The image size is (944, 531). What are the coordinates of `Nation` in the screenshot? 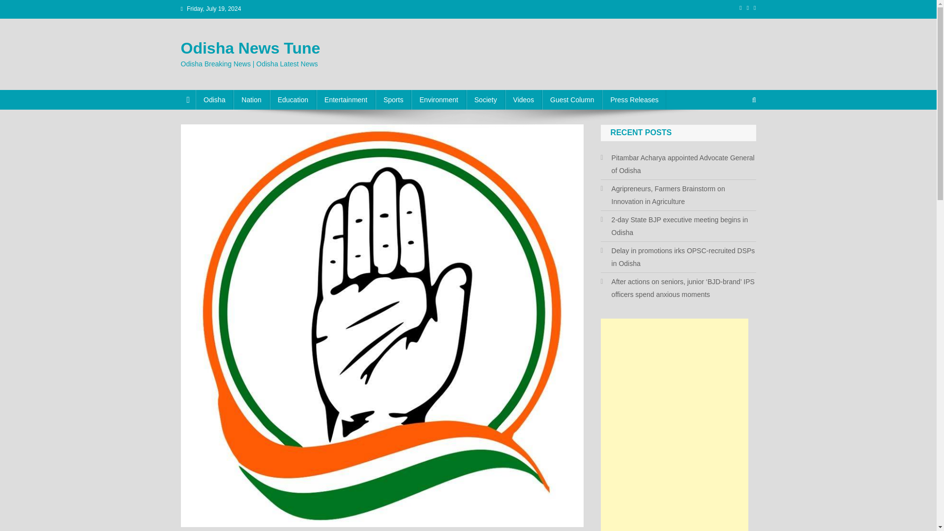 It's located at (251, 99).